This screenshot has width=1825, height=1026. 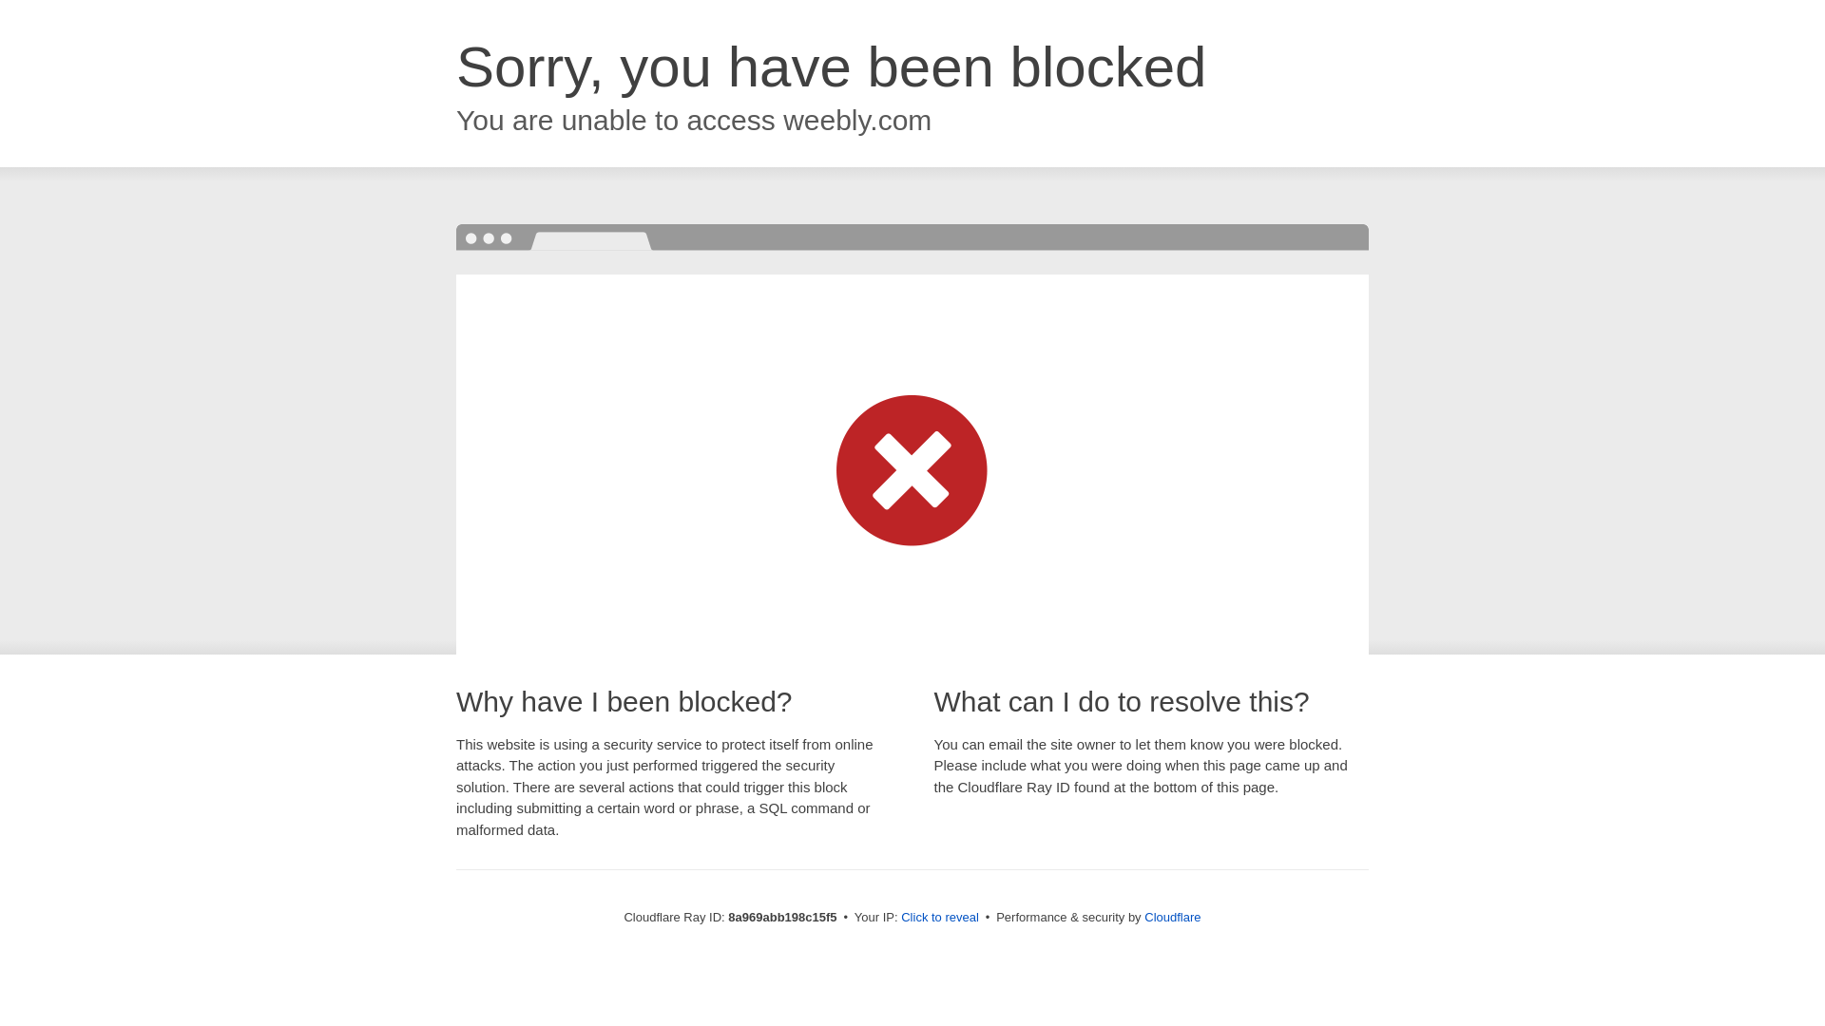 I want to click on Click to reveal, so click(x=939, y=918).